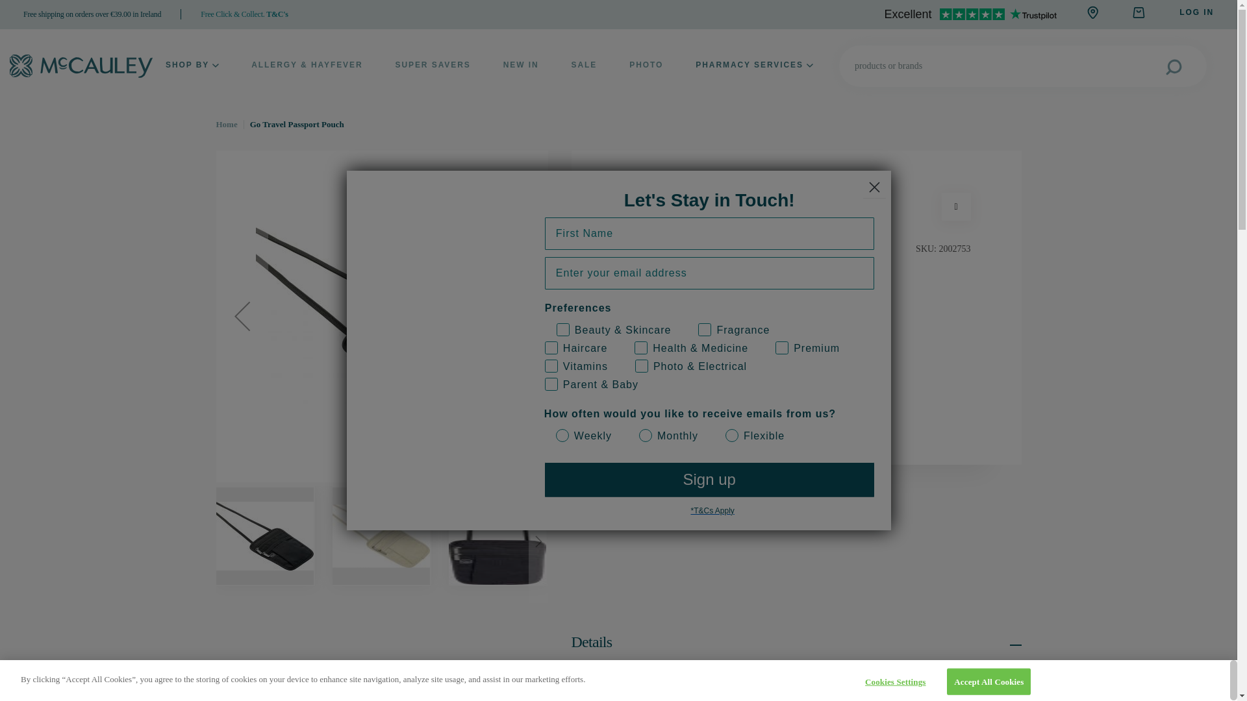 The height and width of the screenshot is (701, 1247). What do you see at coordinates (1138, 13) in the screenshot?
I see `My Cart` at bounding box center [1138, 13].